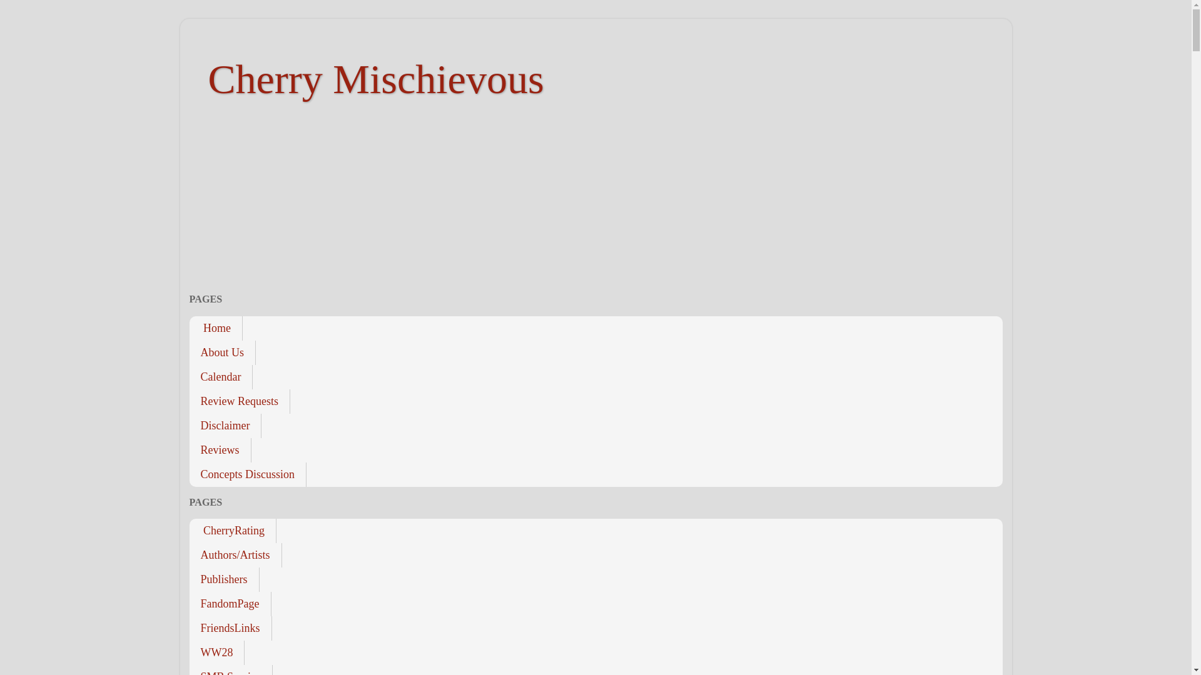 The height and width of the screenshot is (675, 1201). I want to click on WW28, so click(216, 652).